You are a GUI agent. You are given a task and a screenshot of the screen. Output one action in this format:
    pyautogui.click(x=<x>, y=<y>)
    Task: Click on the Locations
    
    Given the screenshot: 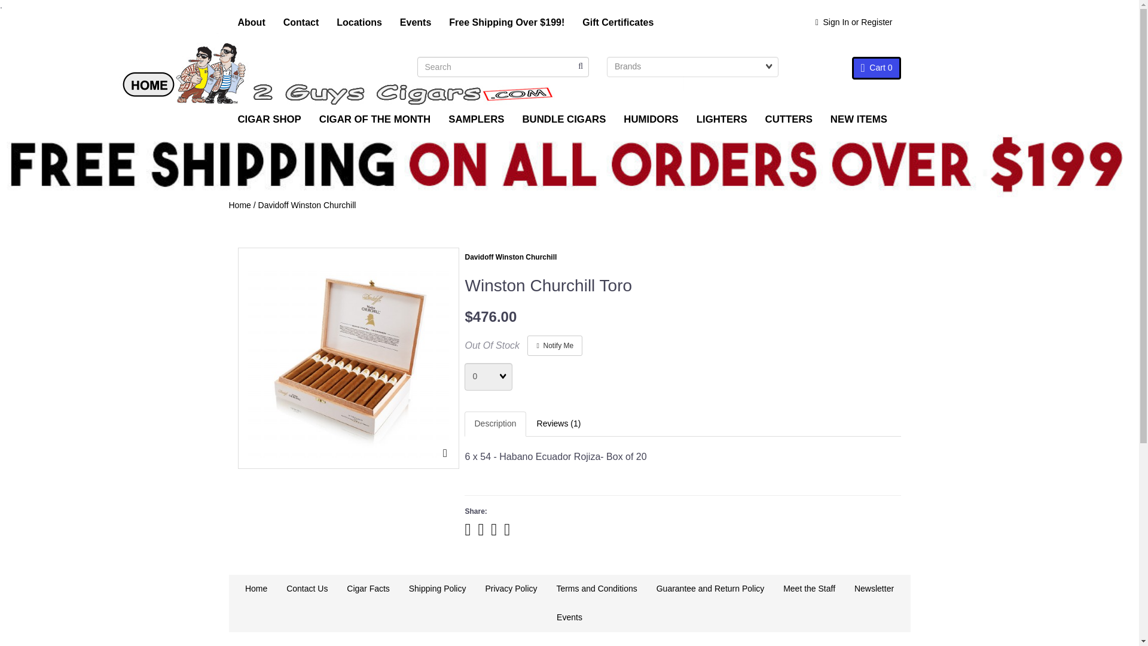 What is the action you would take?
    pyautogui.click(x=359, y=23)
    